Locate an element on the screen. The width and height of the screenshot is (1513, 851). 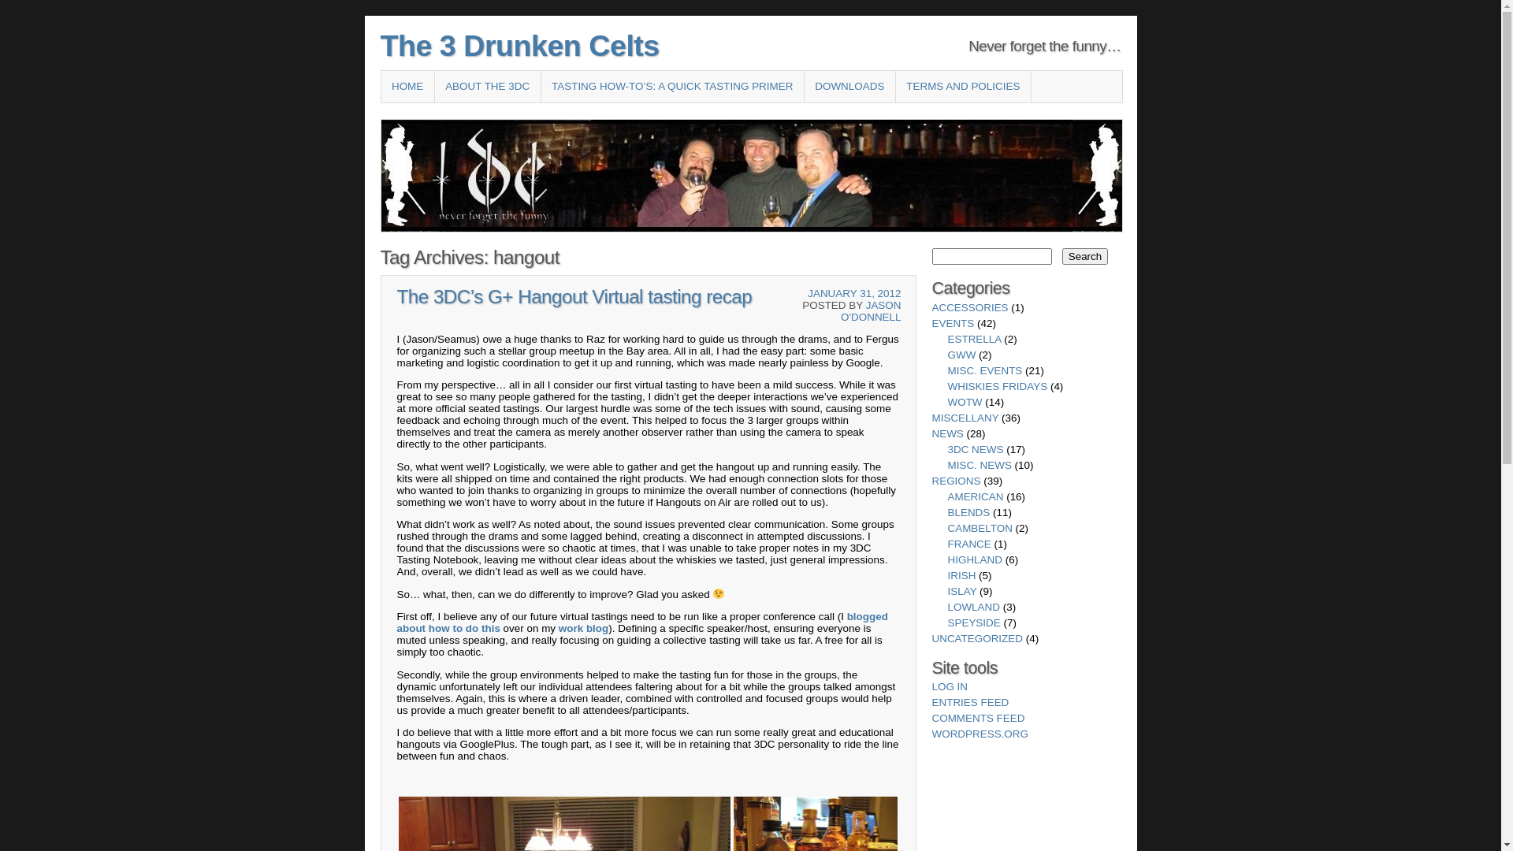
MISCELLANY is located at coordinates (965, 418).